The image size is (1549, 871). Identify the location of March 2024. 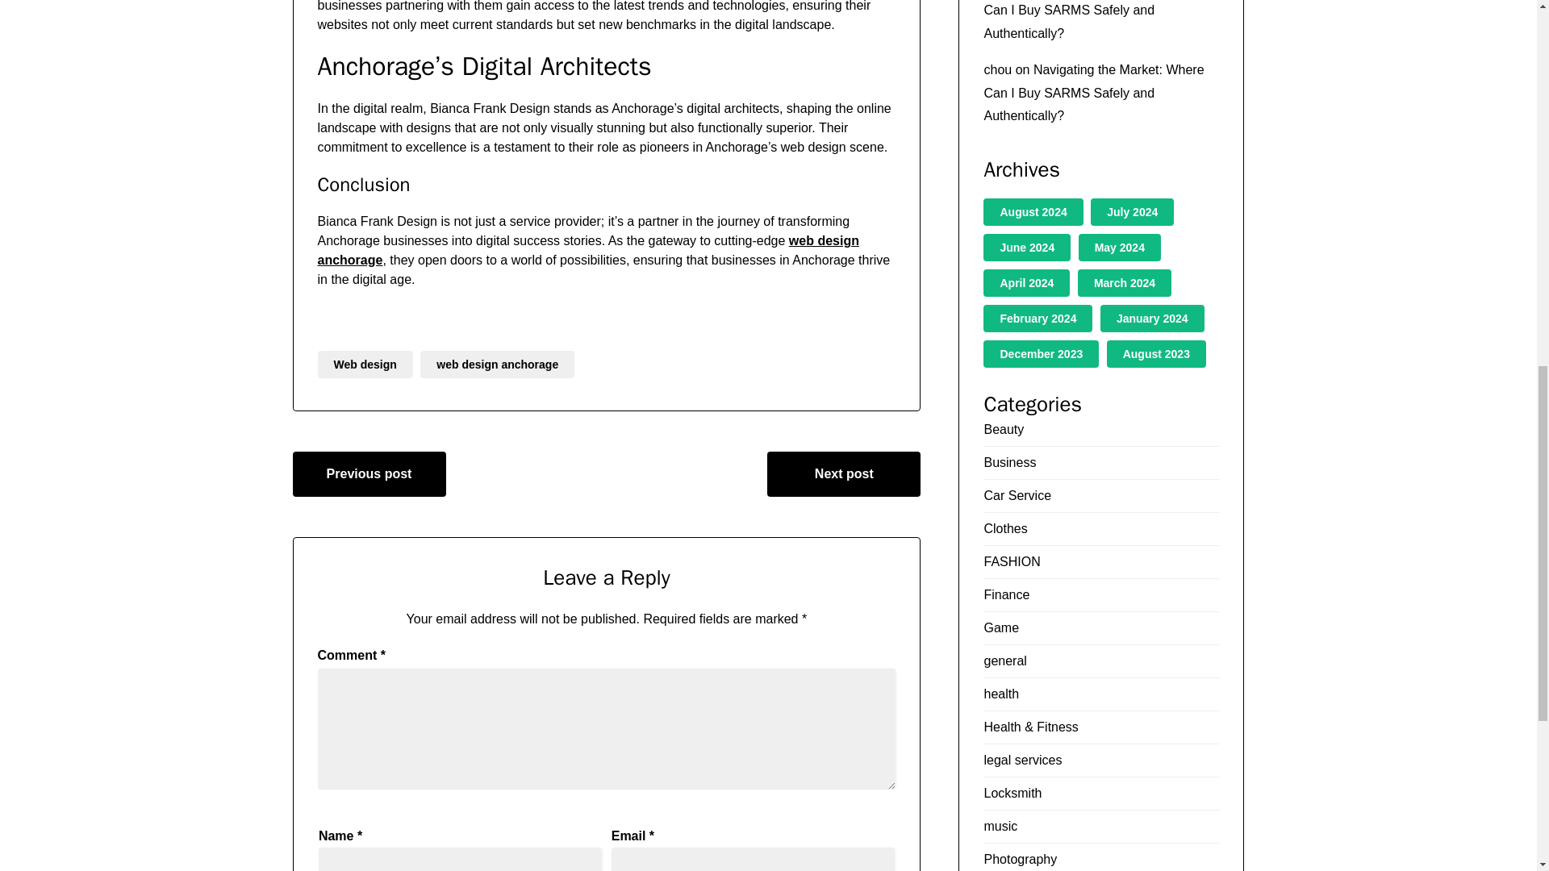
(1125, 282).